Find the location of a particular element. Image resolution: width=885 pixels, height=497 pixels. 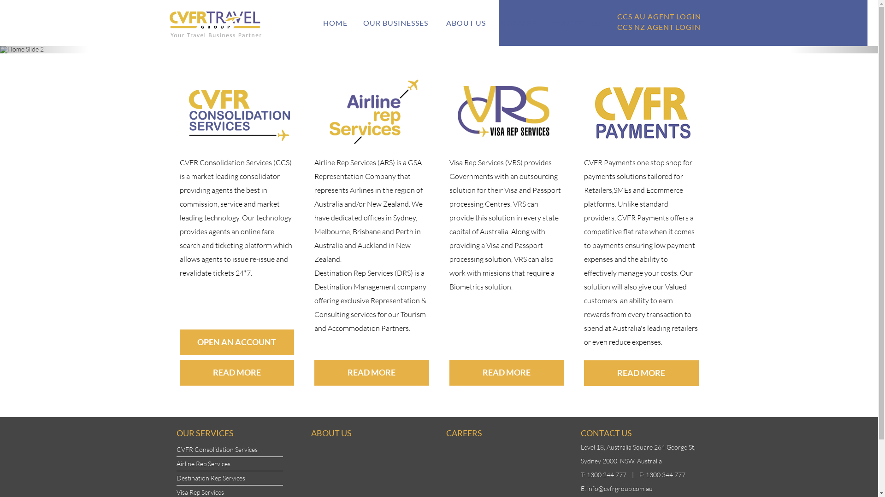

Destination Rep Services is located at coordinates (210, 478).